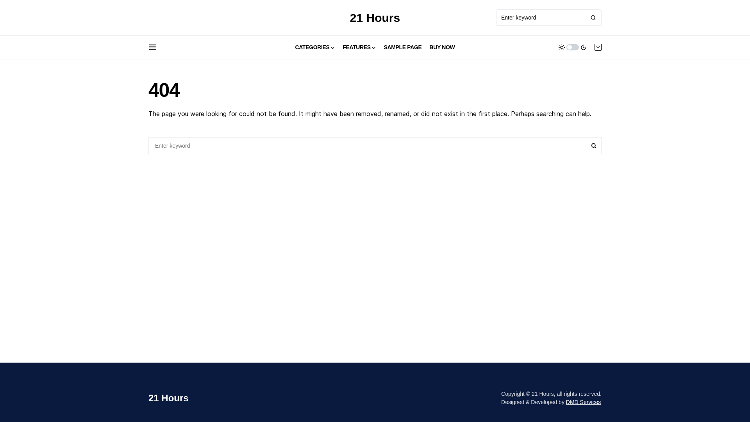 The width and height of the screenshot is (750, 422). I want to click on 21 Hours, so click(375, 17).